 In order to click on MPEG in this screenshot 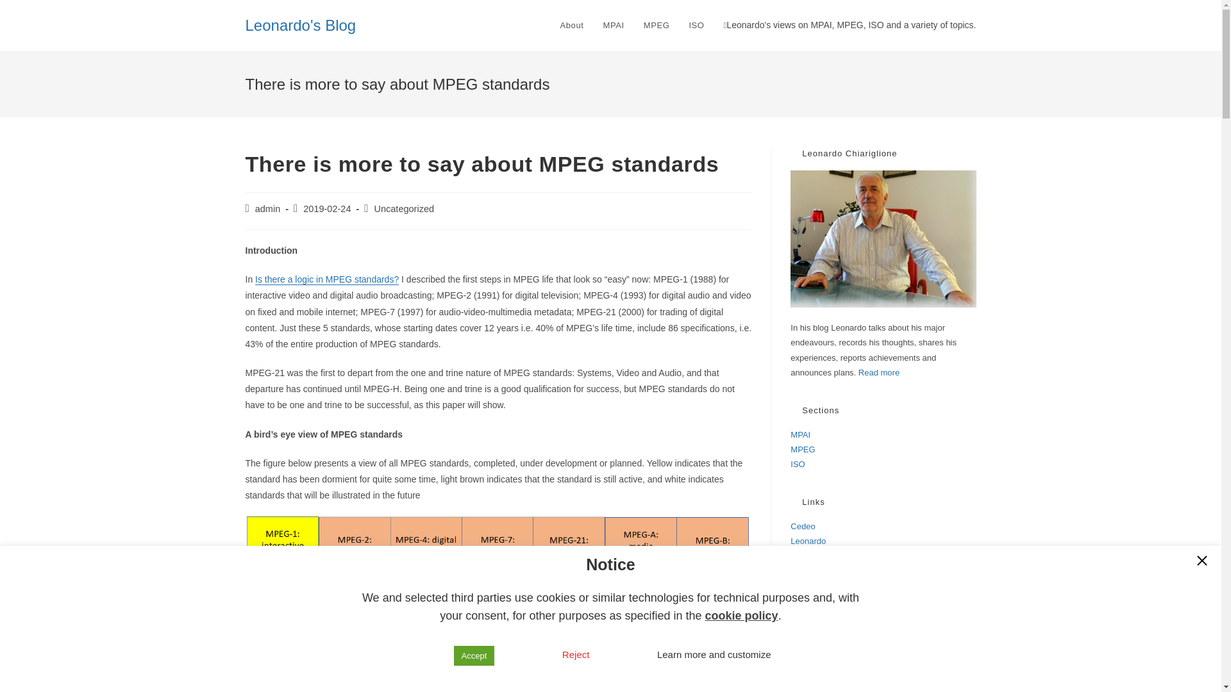, I will do `click(837, 571)`.